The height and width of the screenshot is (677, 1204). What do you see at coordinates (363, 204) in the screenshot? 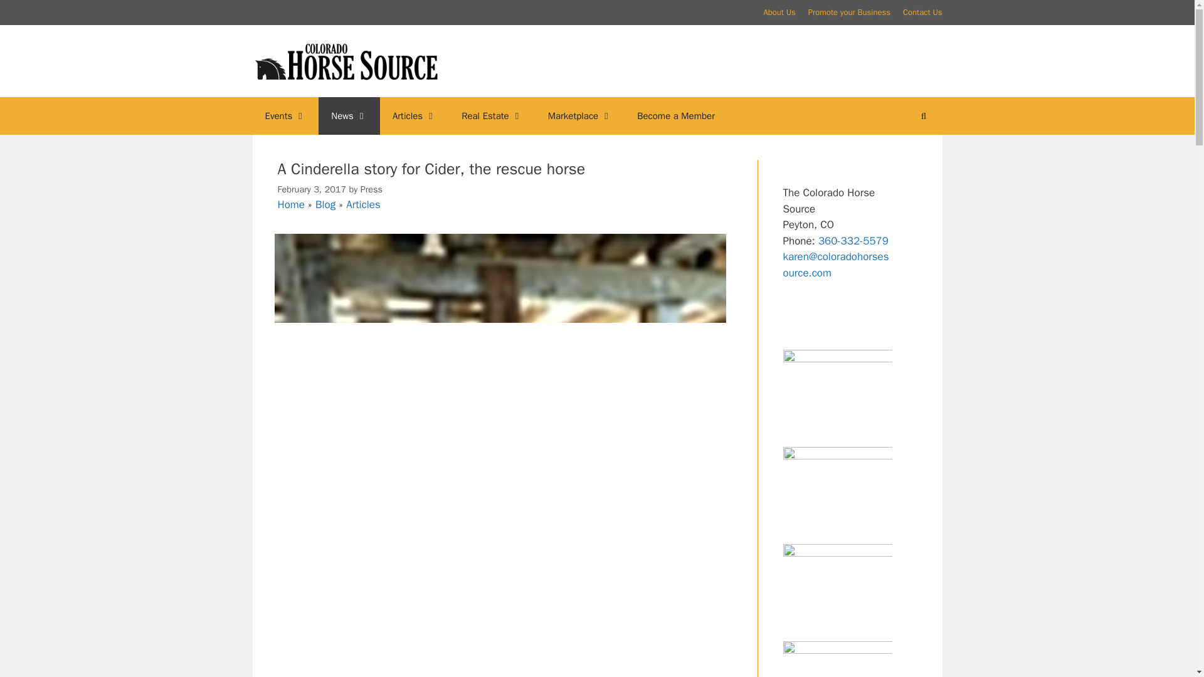
I see `Articles` at bounding box center [363, 204].